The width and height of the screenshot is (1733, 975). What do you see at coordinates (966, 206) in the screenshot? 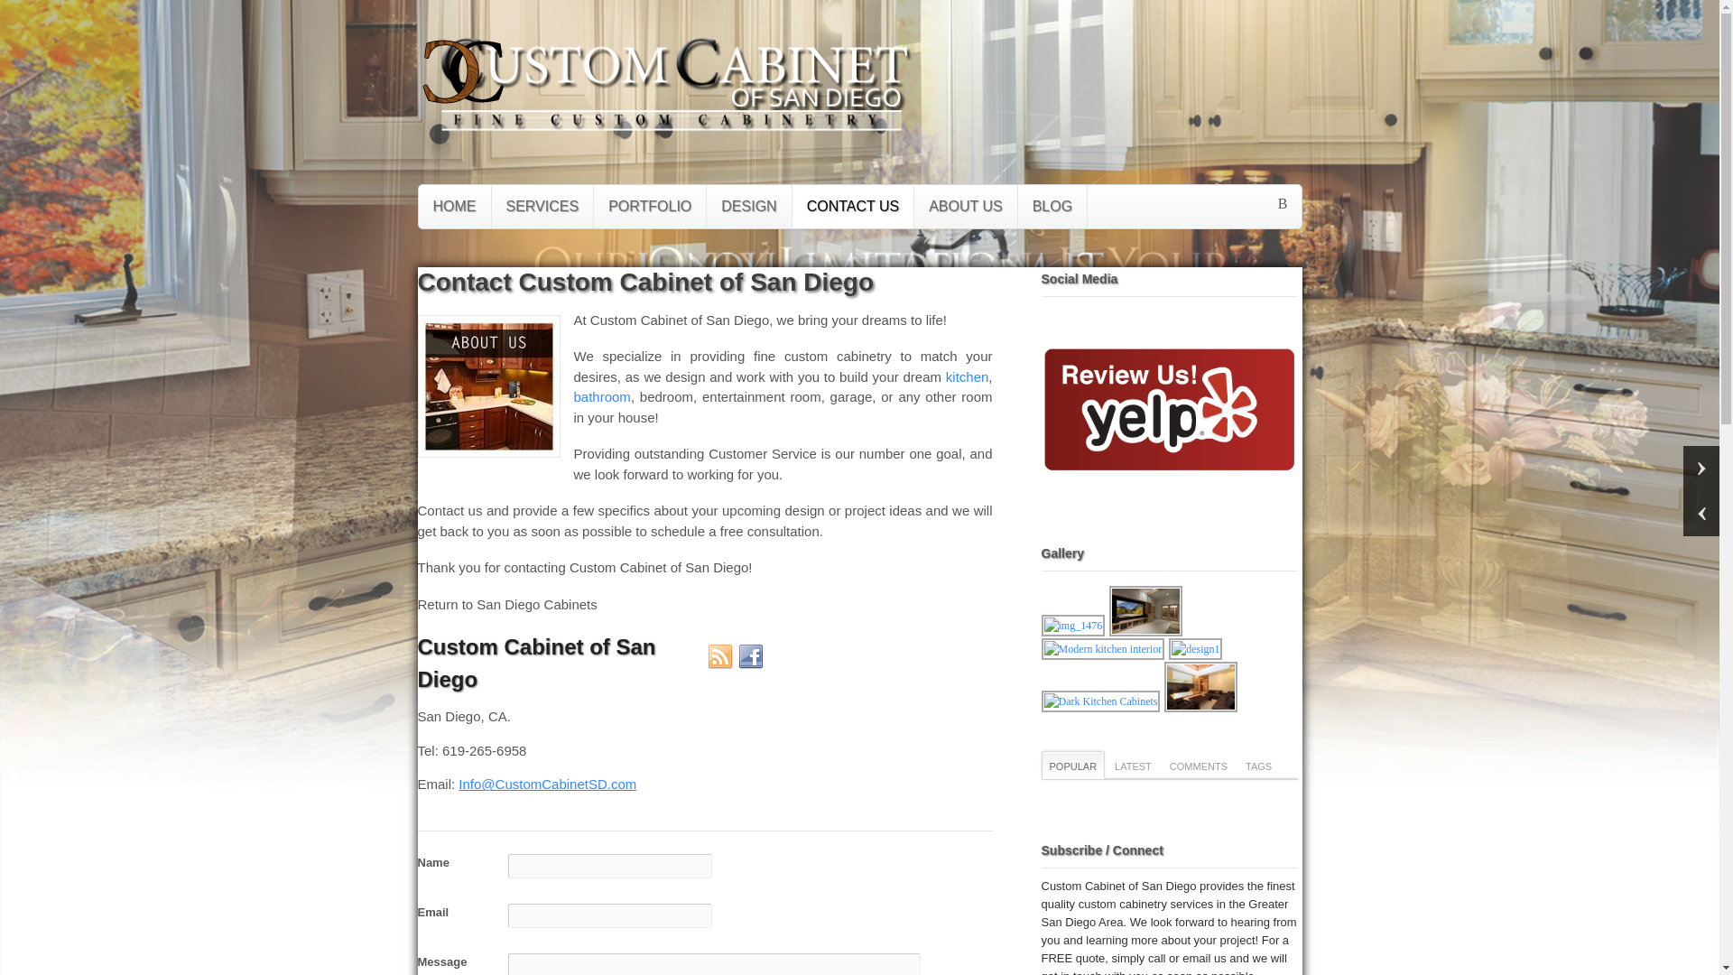
I see `ABOUT US` at bounding box center [966, 206].